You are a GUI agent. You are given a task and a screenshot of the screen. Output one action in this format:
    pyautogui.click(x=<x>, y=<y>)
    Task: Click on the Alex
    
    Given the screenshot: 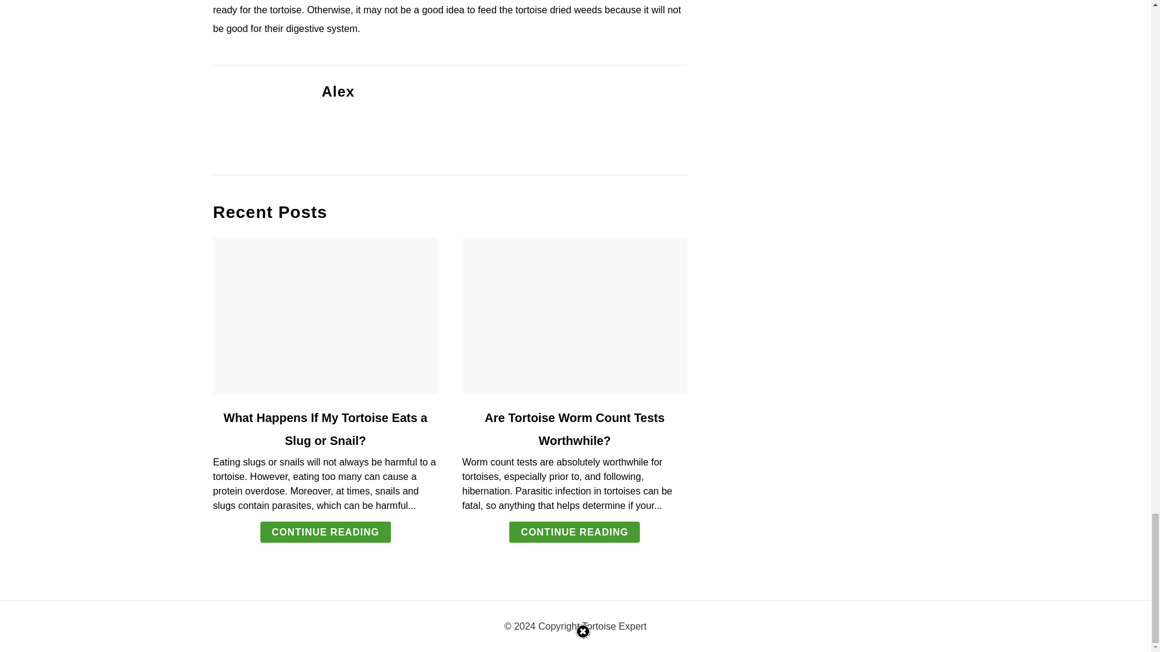 What is the action you would take?
    pyautogui.click(x=338, y=92)
    